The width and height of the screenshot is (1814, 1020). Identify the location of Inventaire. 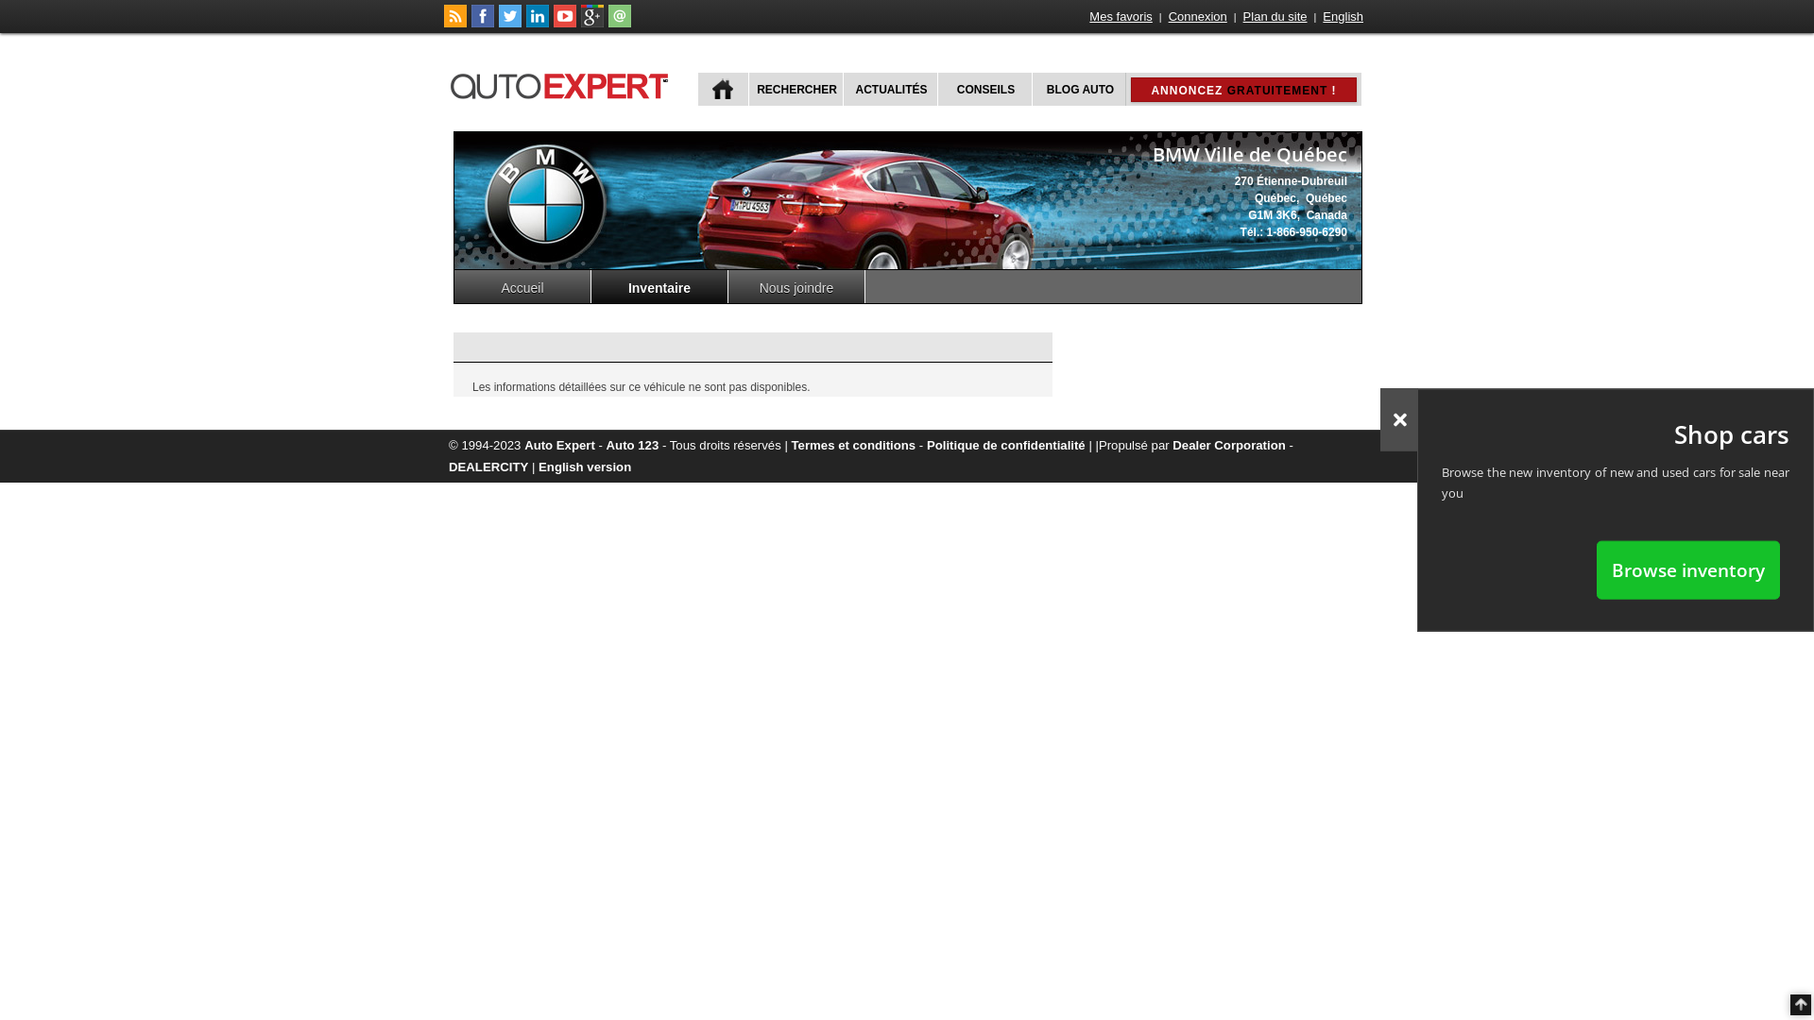
(659, 287).